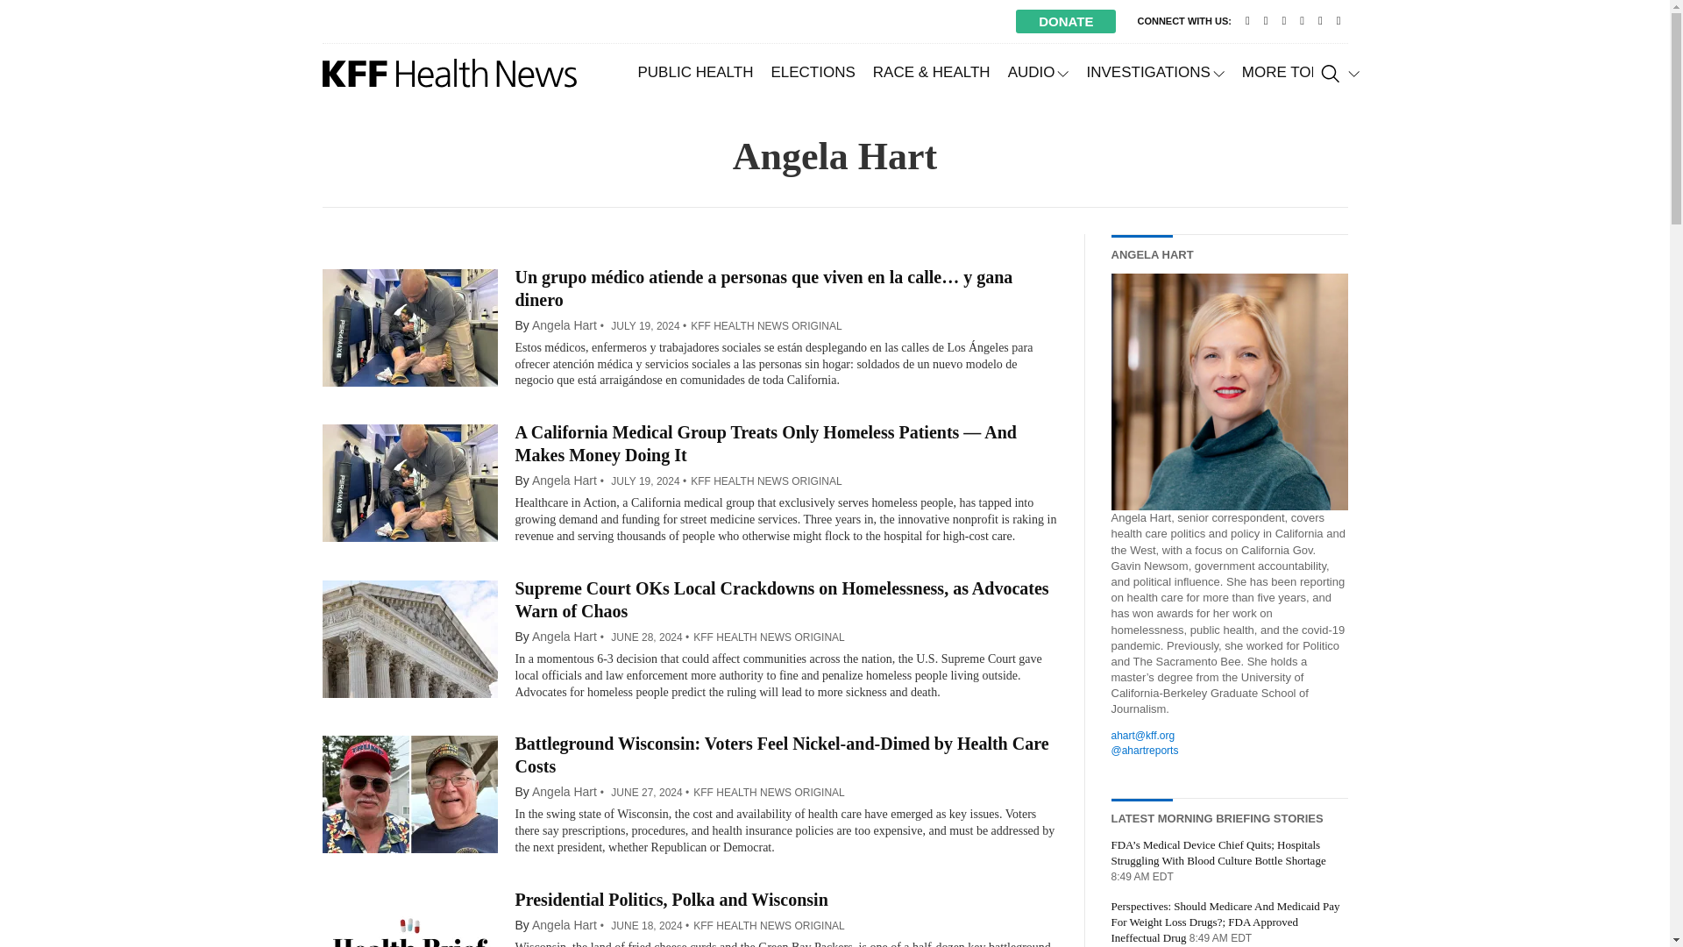 This screenshot has height=947, width=1683. What do you see at coordinates (1301, 72) in the screenshot?
I see `MORE TOPICS` at bounding box center [1301, 72].